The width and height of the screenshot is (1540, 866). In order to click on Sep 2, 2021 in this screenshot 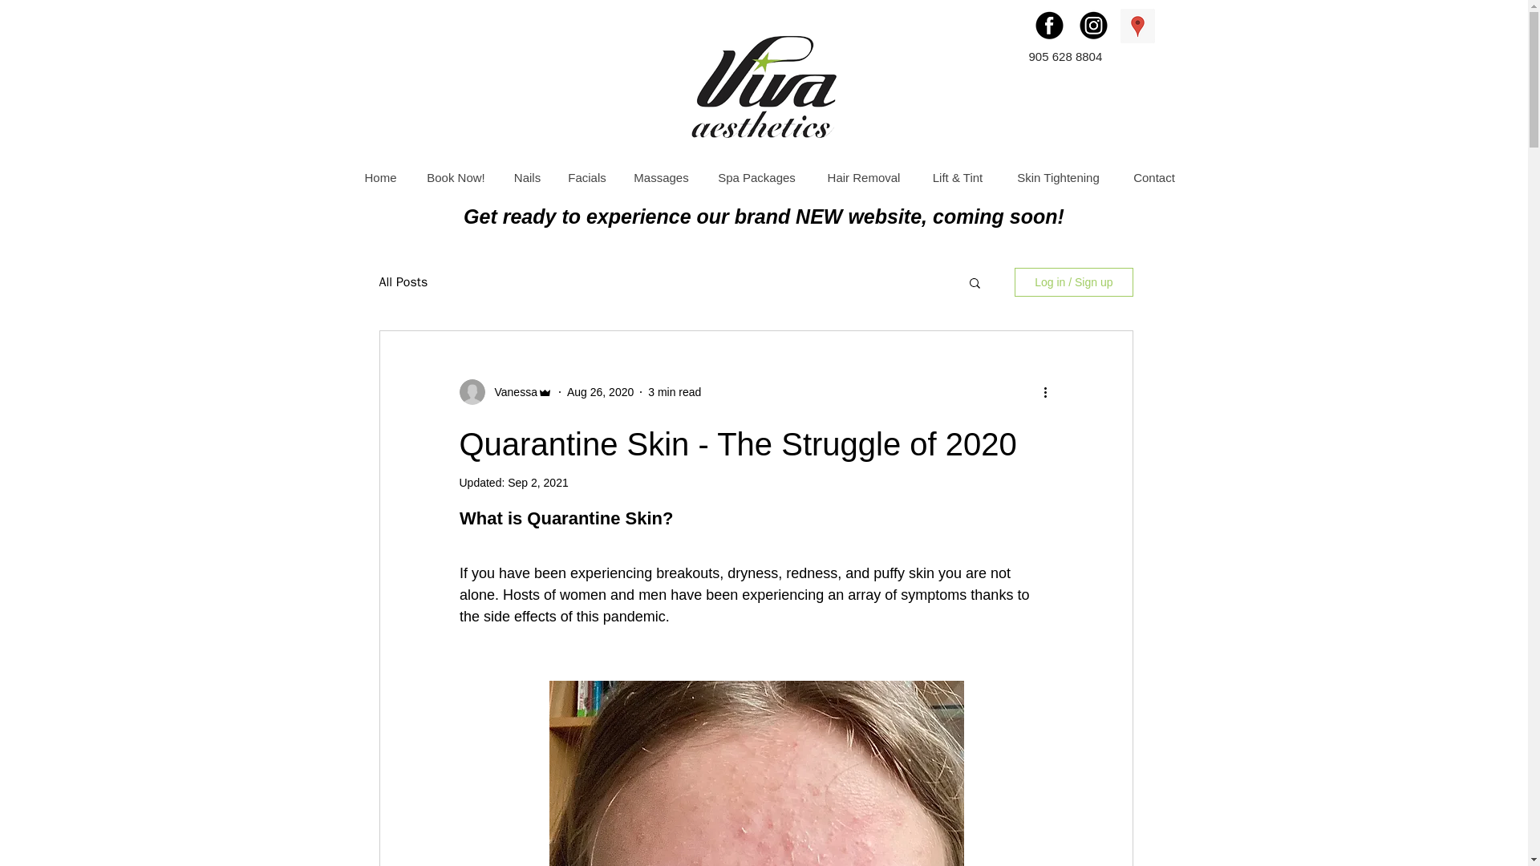, I will do `click(537, 483)`.